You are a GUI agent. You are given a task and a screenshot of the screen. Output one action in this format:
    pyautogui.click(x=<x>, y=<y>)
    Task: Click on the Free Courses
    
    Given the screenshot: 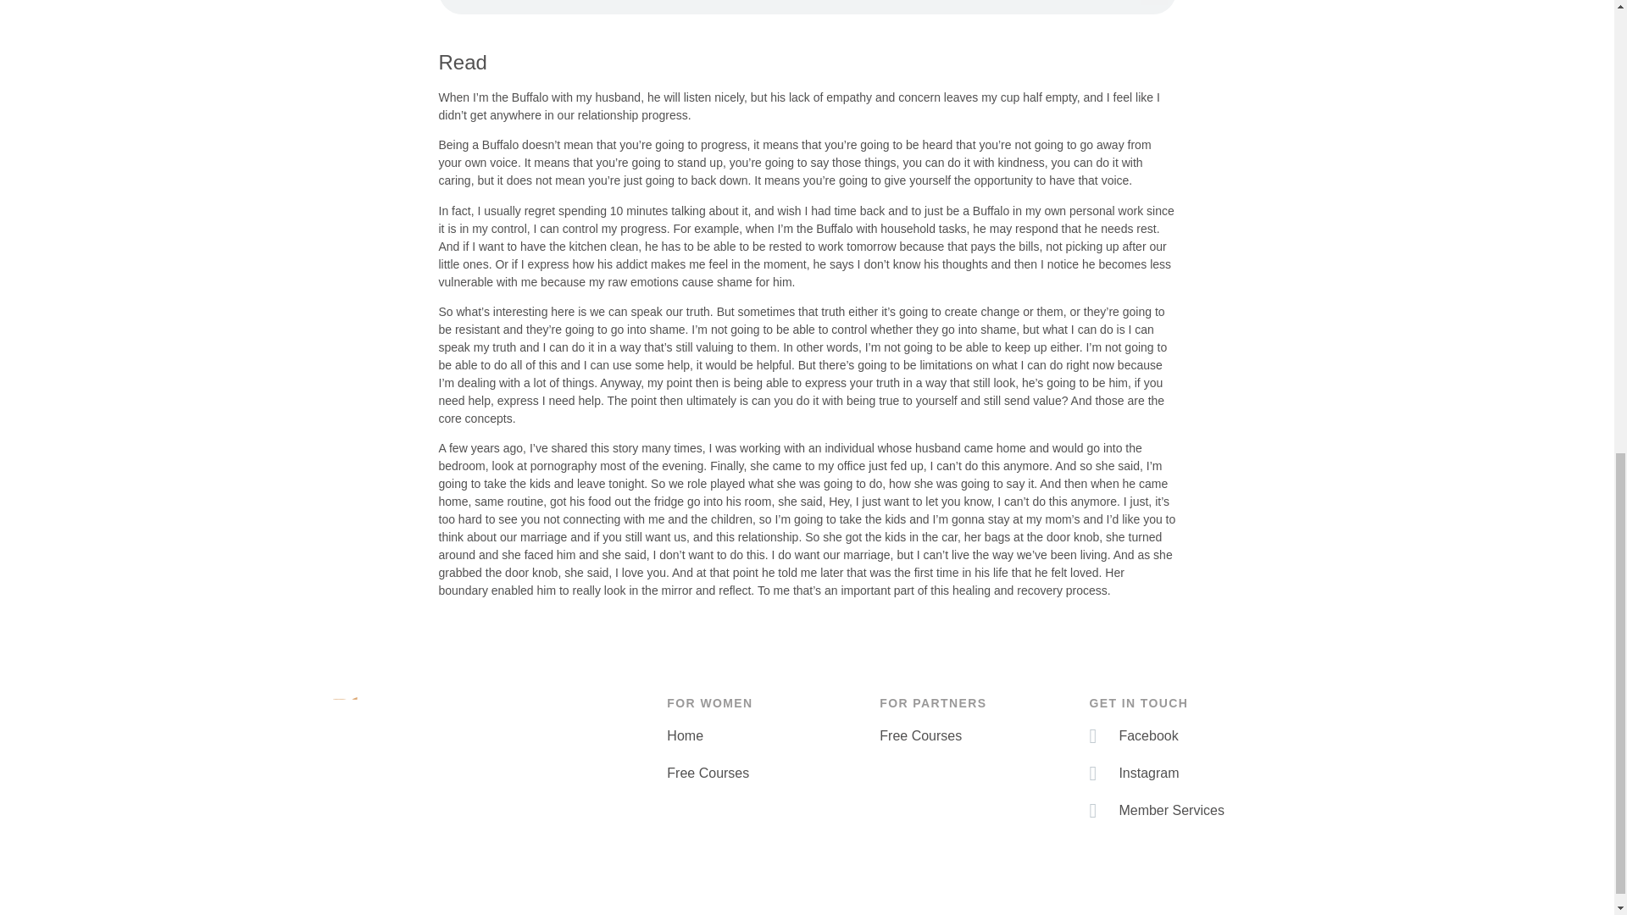 What is the action you would take?
    pyautogui.click(x=764, y=773)
    